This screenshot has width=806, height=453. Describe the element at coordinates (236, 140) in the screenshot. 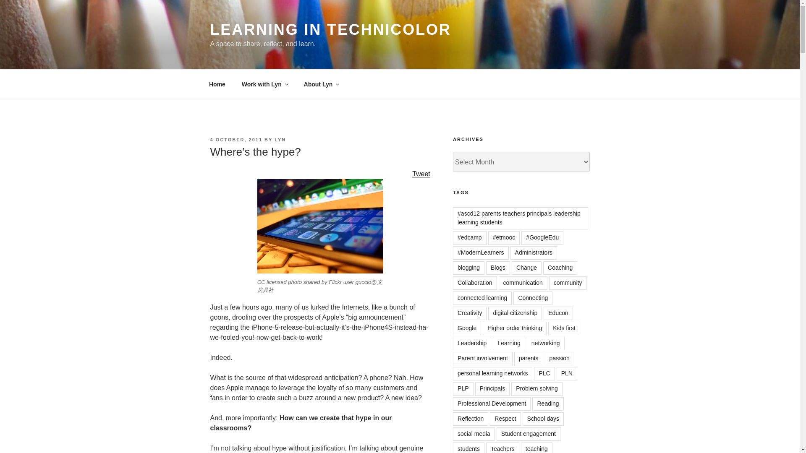

I see `4 OCTOBER, 2011` at that location.